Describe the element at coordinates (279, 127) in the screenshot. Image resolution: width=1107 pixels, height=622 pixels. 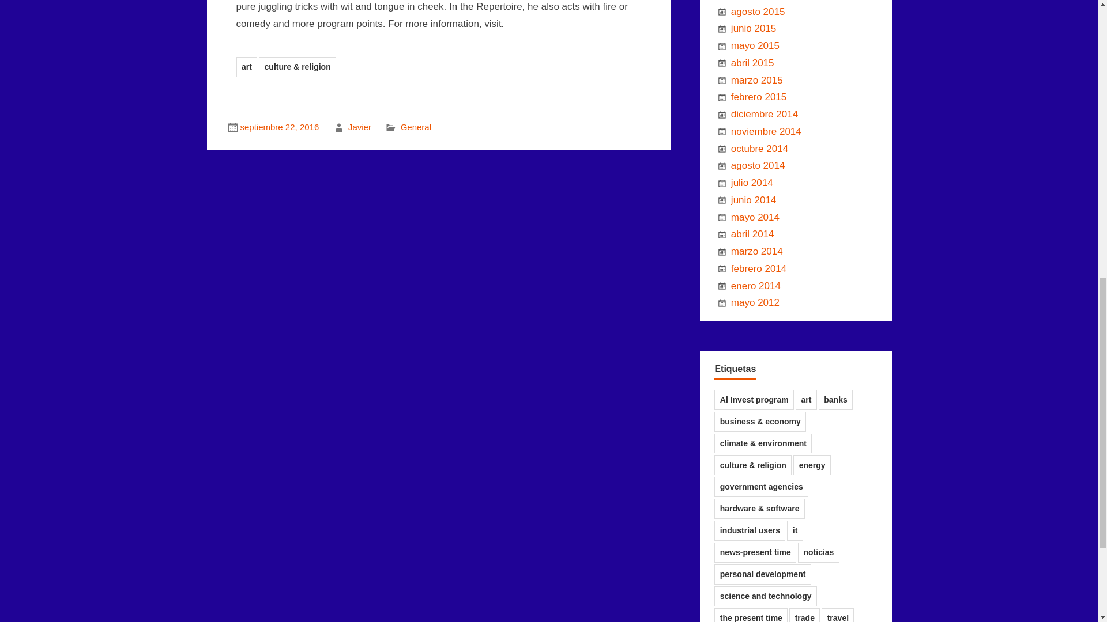
I see `6:48 pm` at that location.